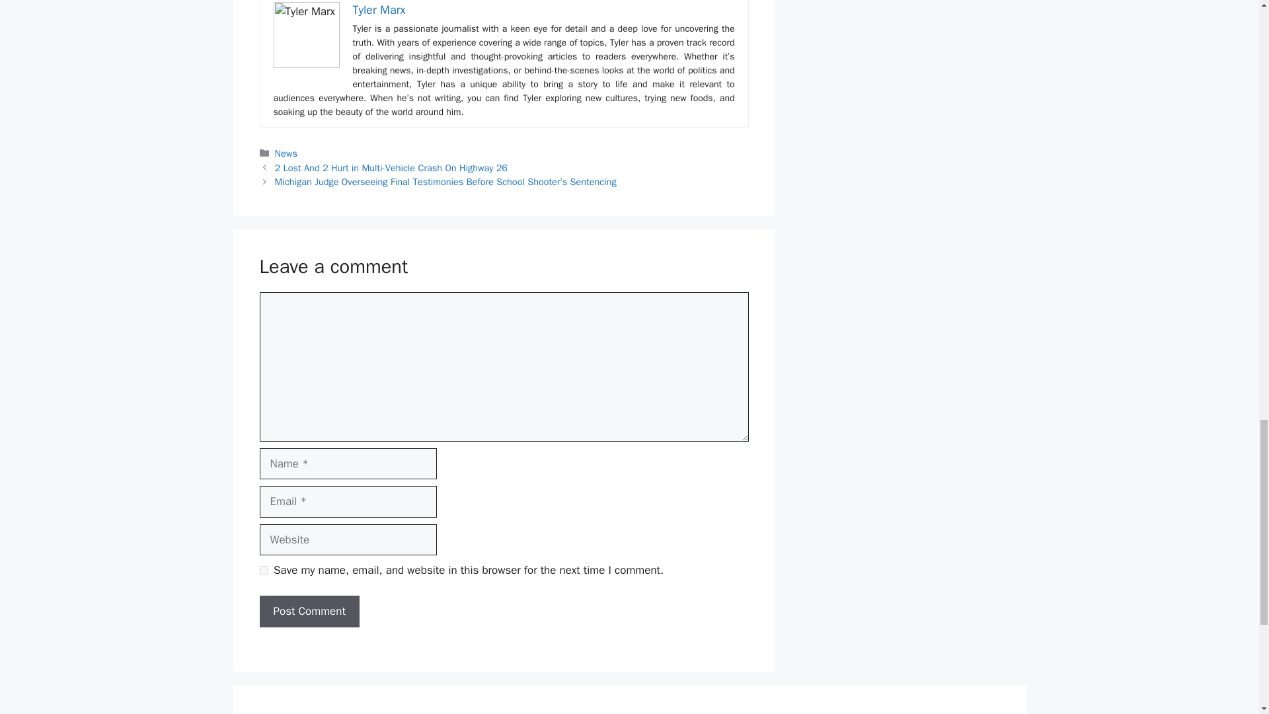 The height and width of the screenshot is (714, 1269). Describe the element at coordinates (391, 167) in the screenshot. I see `2 Lost And 2 Hurt in Multi-Vehicle Crash On Highway 26` at that location.